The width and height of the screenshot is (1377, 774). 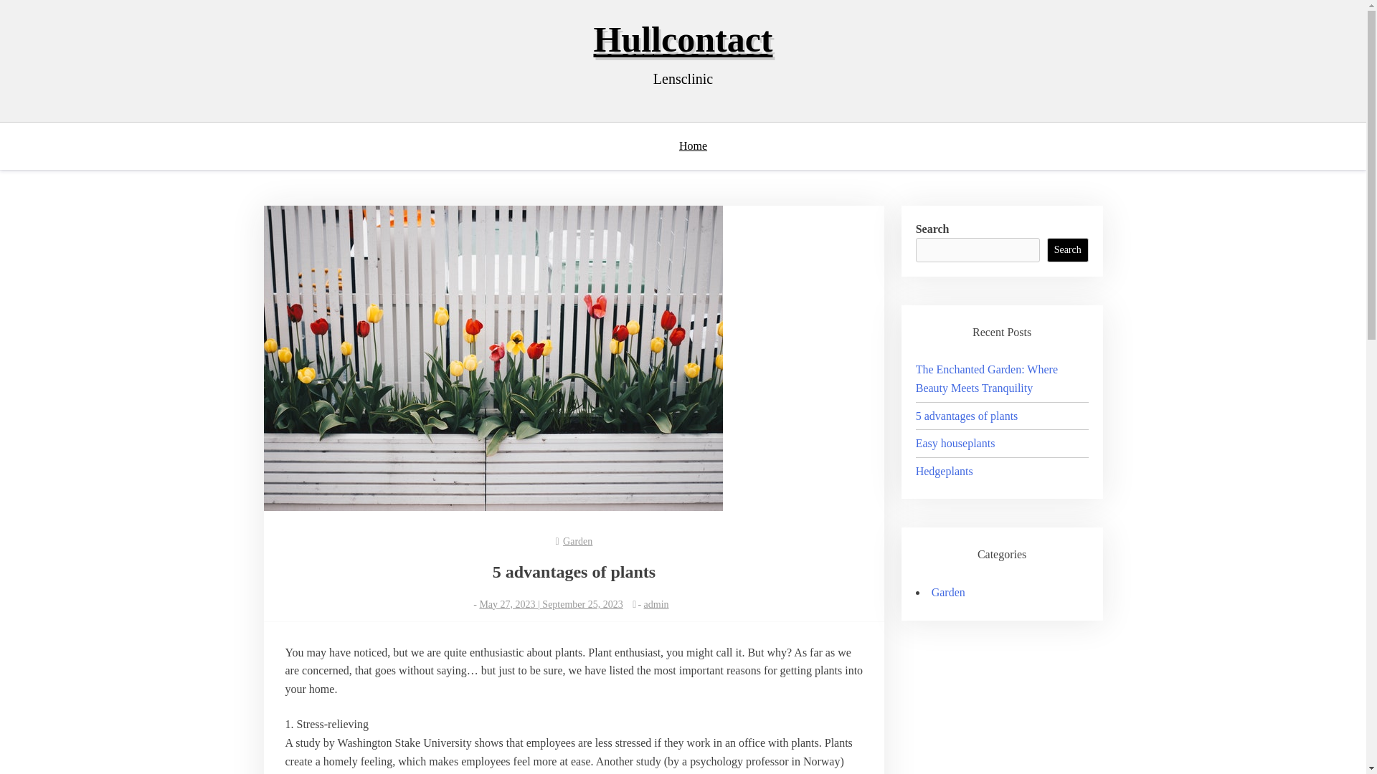 What do you see at coordinates (657, 604) in the screenshot?
I see `admin` at bounding box center [657, 604].